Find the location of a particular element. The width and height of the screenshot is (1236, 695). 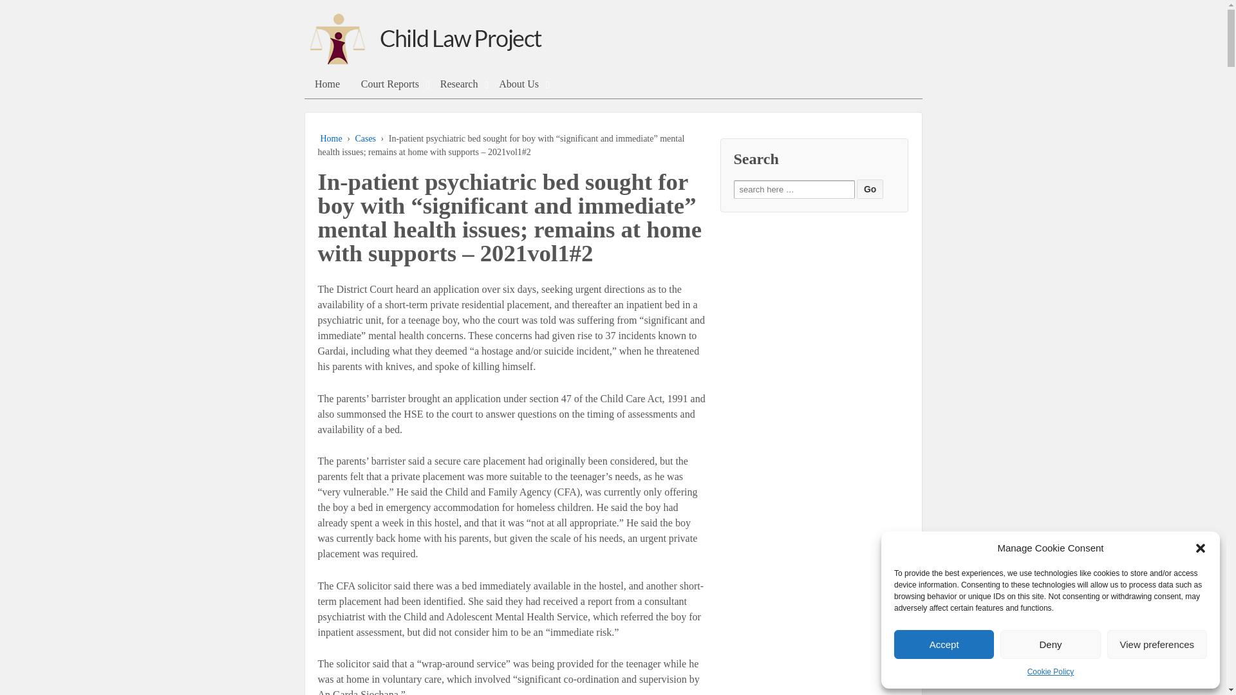

Research is located at coordinates (458, 84).